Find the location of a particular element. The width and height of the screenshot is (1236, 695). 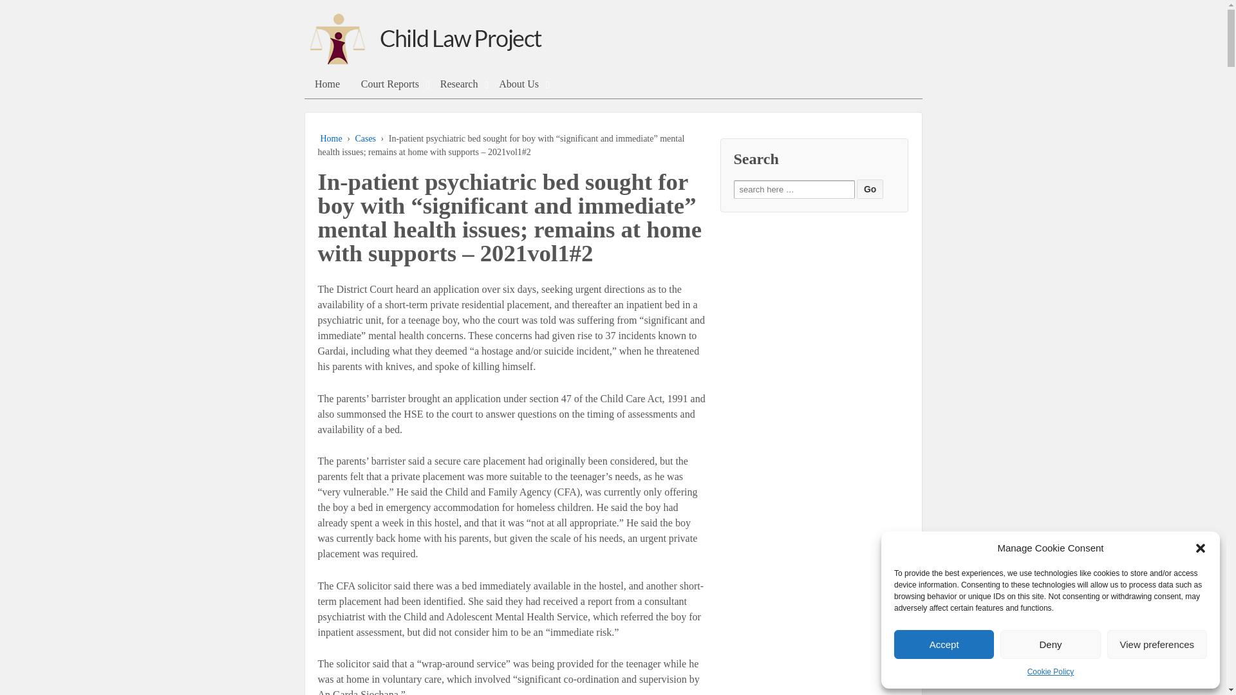

Research is located at coordinates (458, 84).